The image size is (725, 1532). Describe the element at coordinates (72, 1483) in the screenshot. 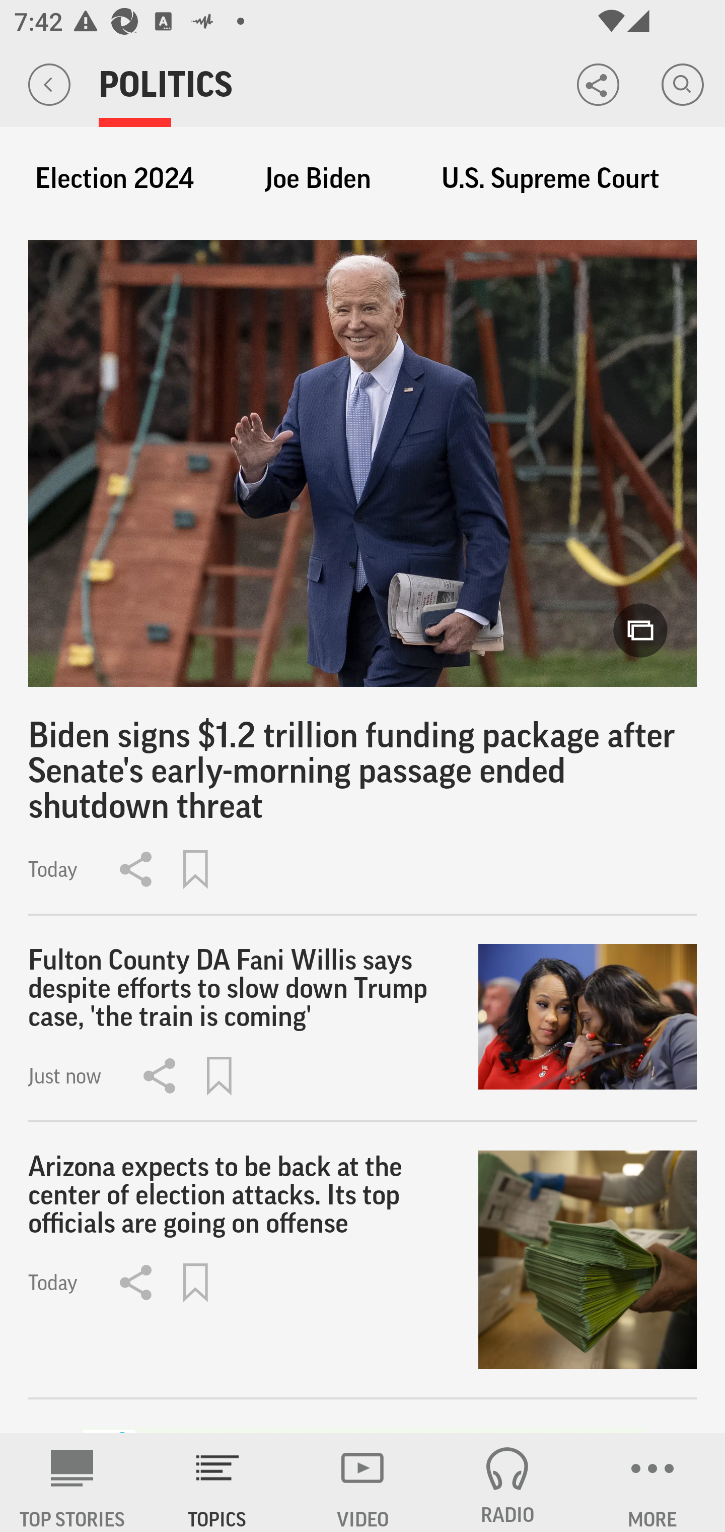

I see `AP News TOP STORIES` at that location.